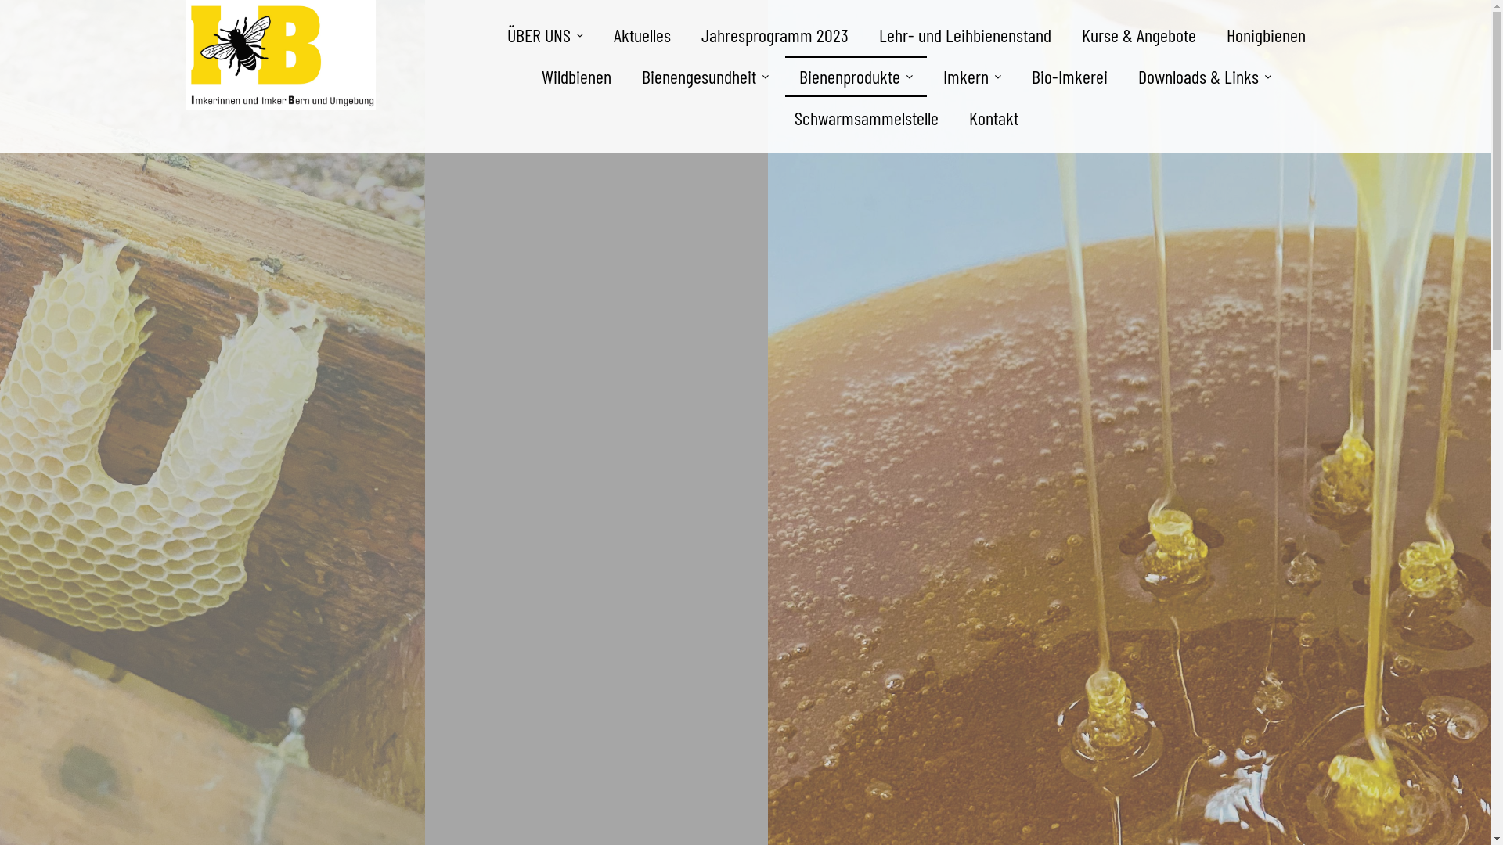 The width and height of the screenshot is (1503, 845). What do you see at coordinates (855, 77) in the screenshot?
I see `Bienenprodukte` at bounding box center [855, 77].